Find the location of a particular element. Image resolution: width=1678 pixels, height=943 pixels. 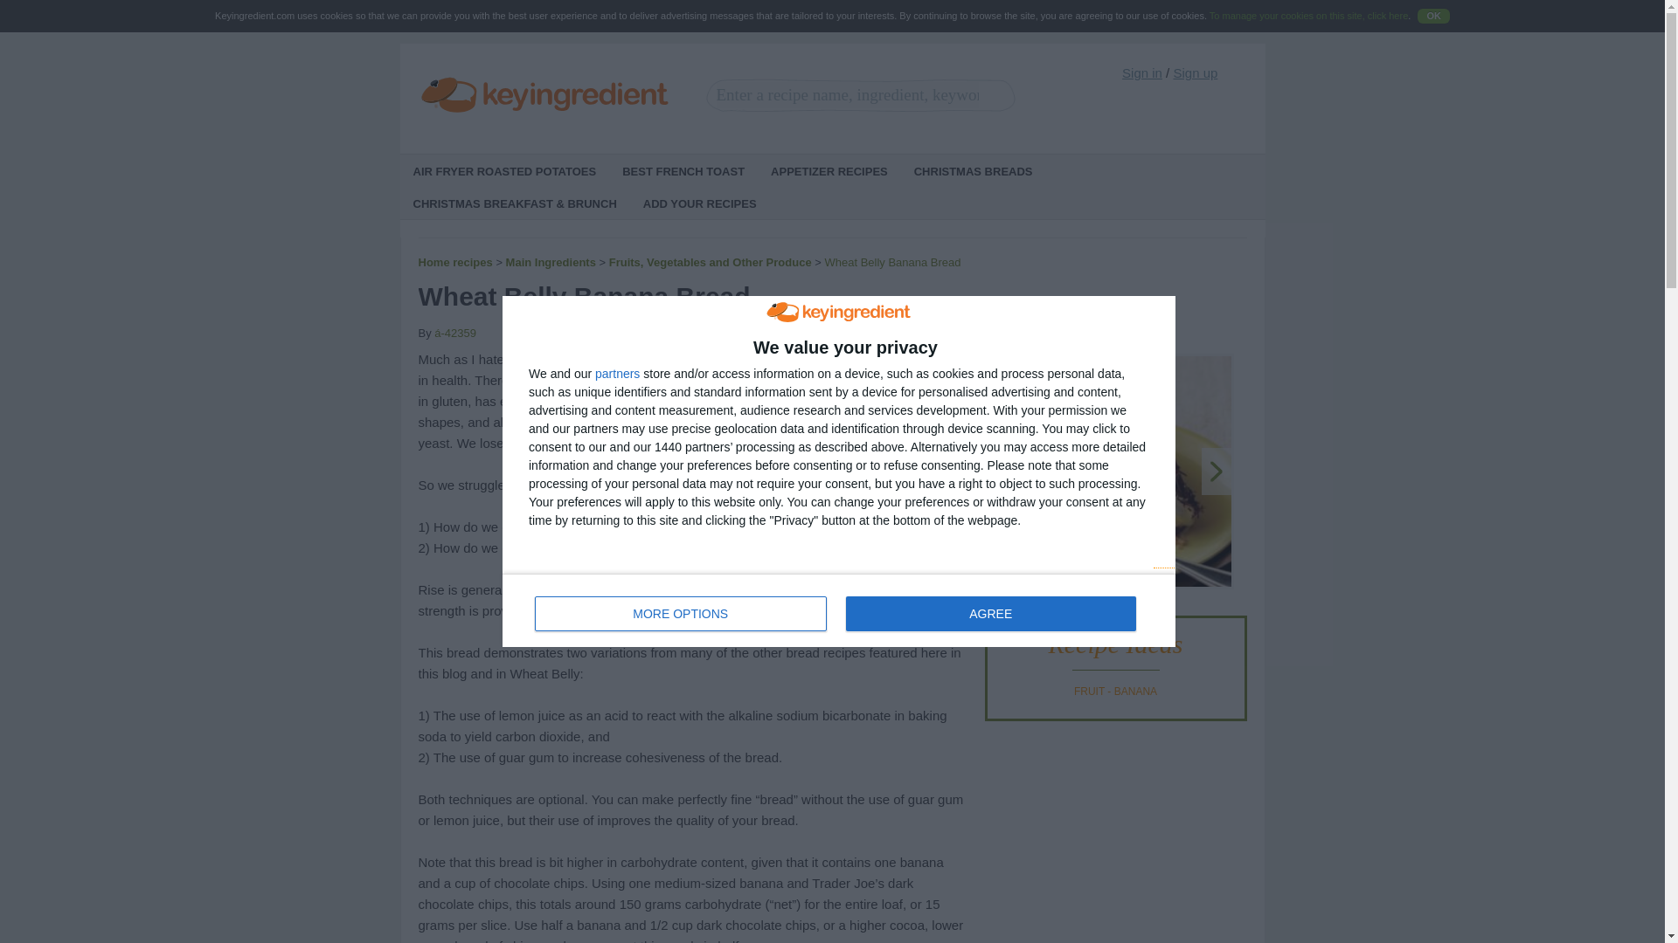

APPETIZER RECIPES is located at coordinates (829, 170).